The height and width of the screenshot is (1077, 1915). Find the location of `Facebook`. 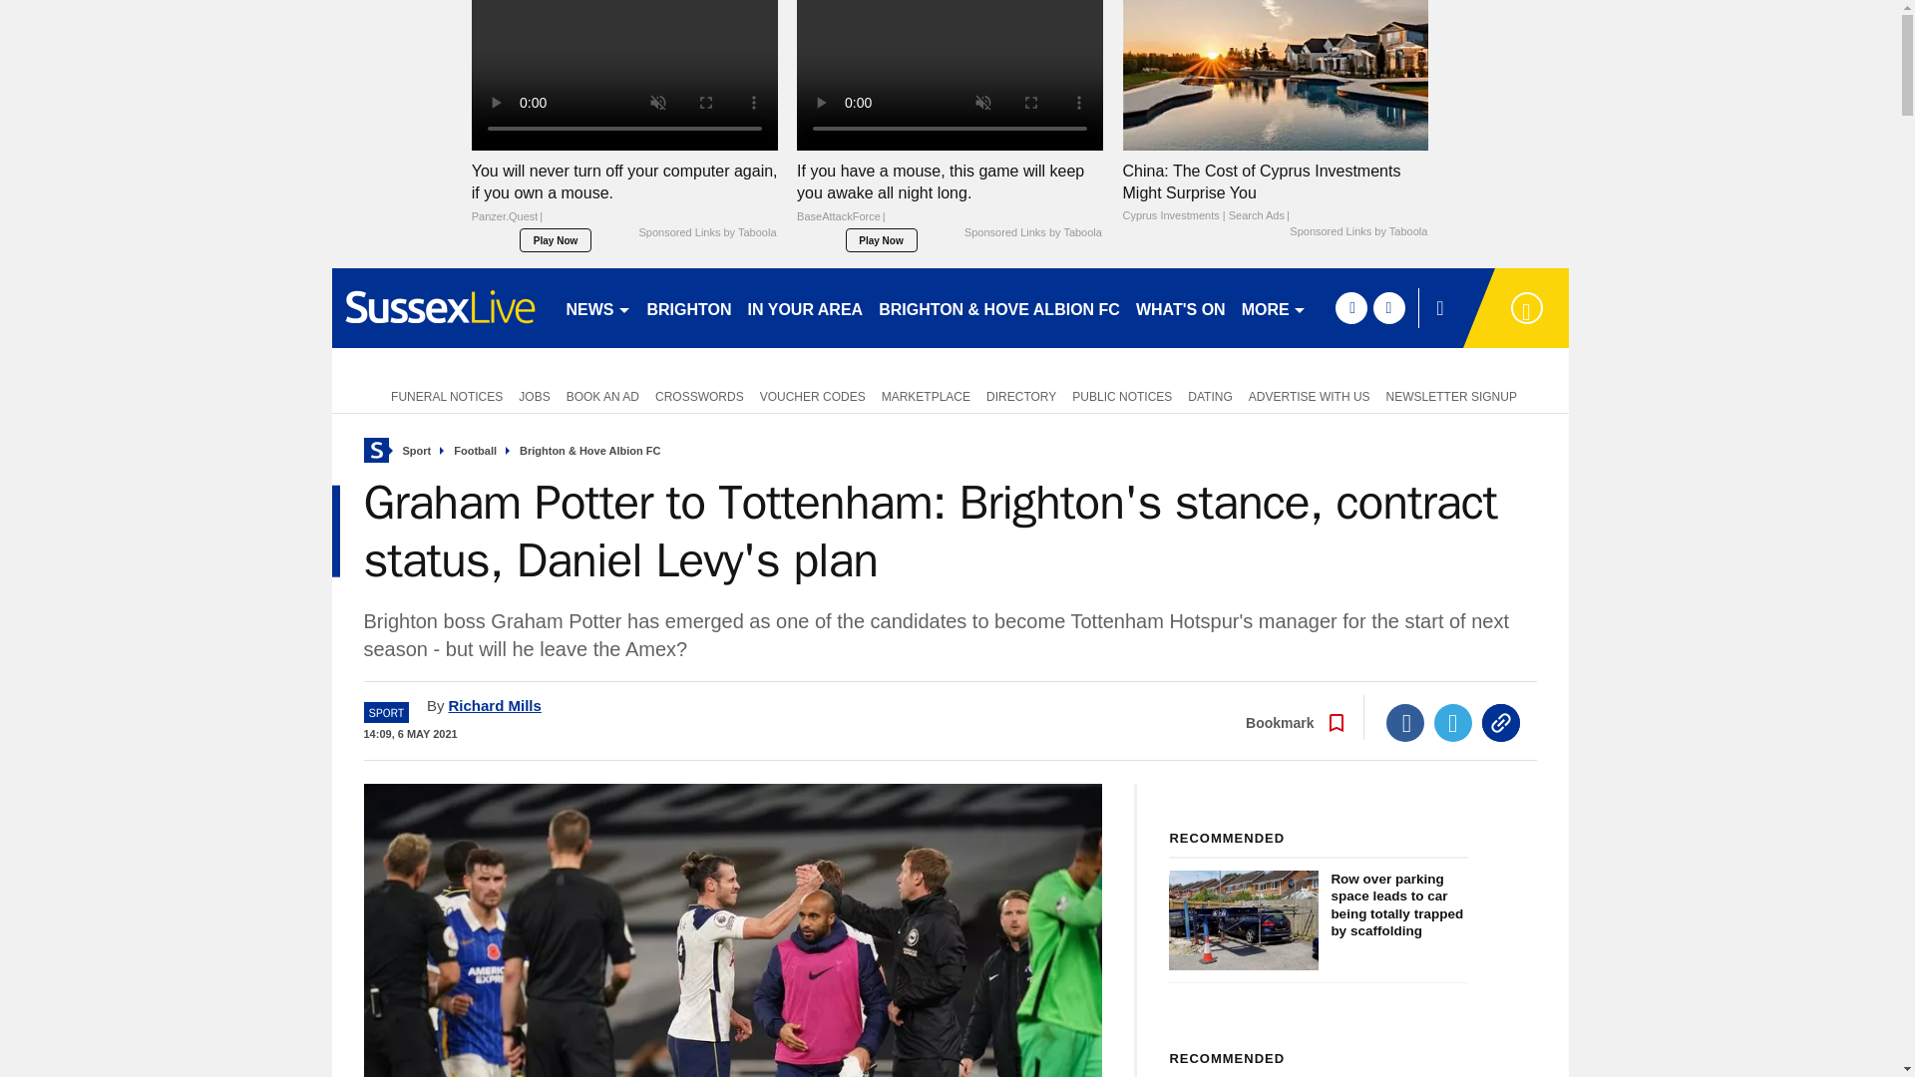

Facebook is located at coordinates (1405, 723).